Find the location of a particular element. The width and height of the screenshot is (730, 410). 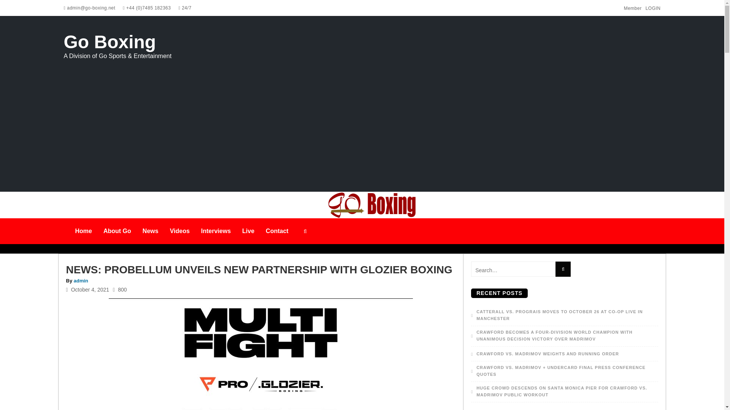

CRAWFORD VS. MADRIMOV WEIGHTS AND RUNNING ORDER is located at coordinates (545, 354).